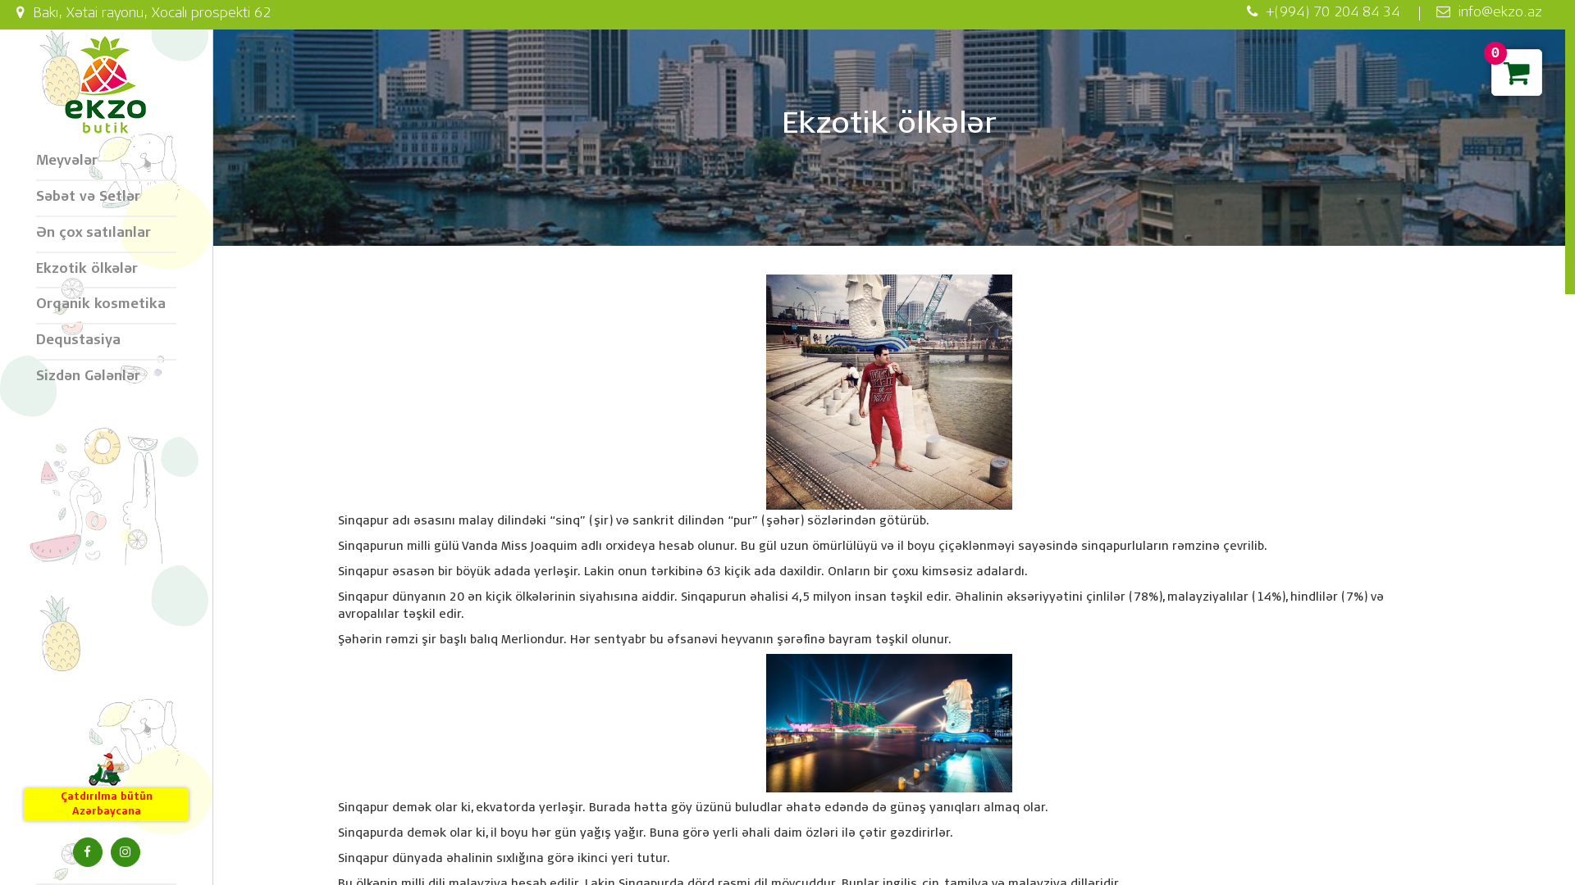 The width and height of the screenshot is (1575, 885). Describe the element at coordinates (1323, 13) in the screenshot. I see `+(994) 70 204 84 34` at that location.